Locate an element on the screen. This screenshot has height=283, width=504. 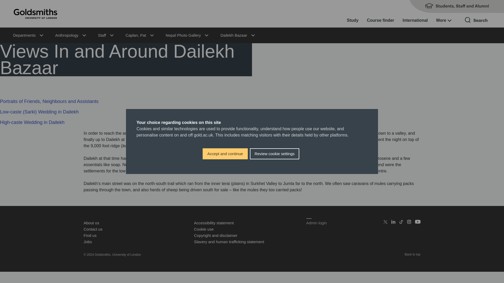
More is located at coordinates (444, 20).